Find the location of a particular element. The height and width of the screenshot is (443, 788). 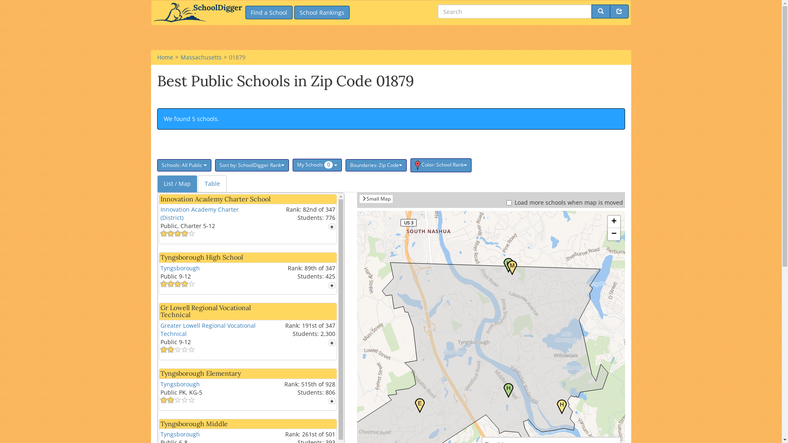

Tyngsborough is located at coordinates (180, 268).